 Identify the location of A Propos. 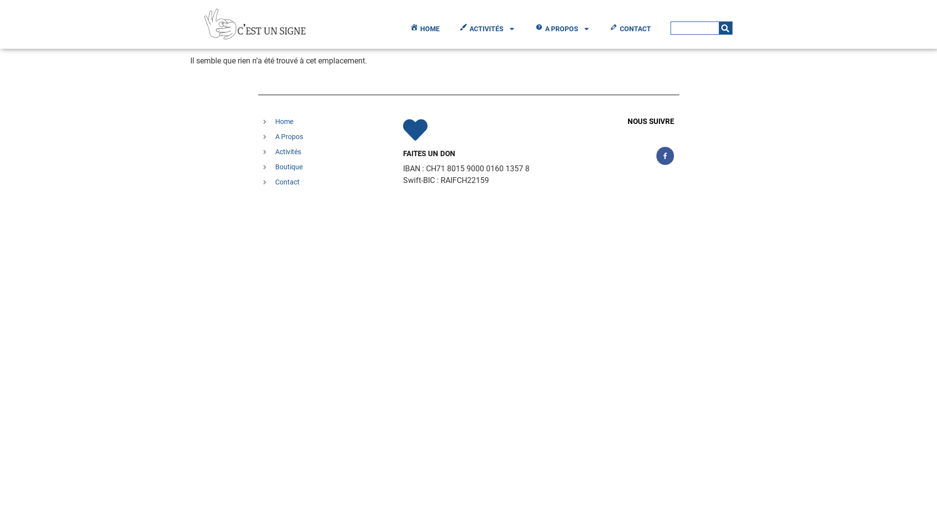
(328, 137).